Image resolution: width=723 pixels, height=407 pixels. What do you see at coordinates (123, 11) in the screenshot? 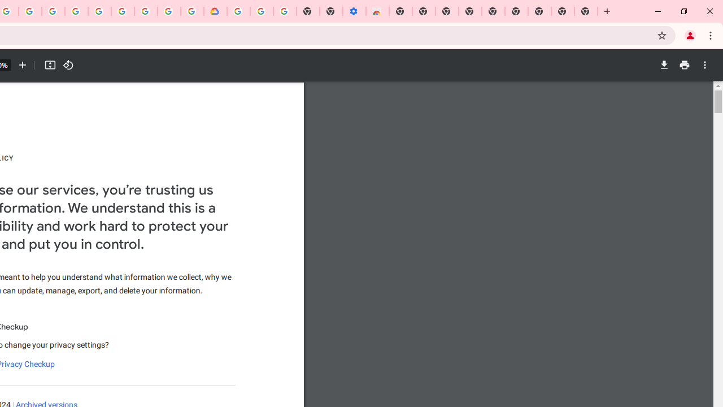
I see `Google Account Help` at bounding box center [123, 11].